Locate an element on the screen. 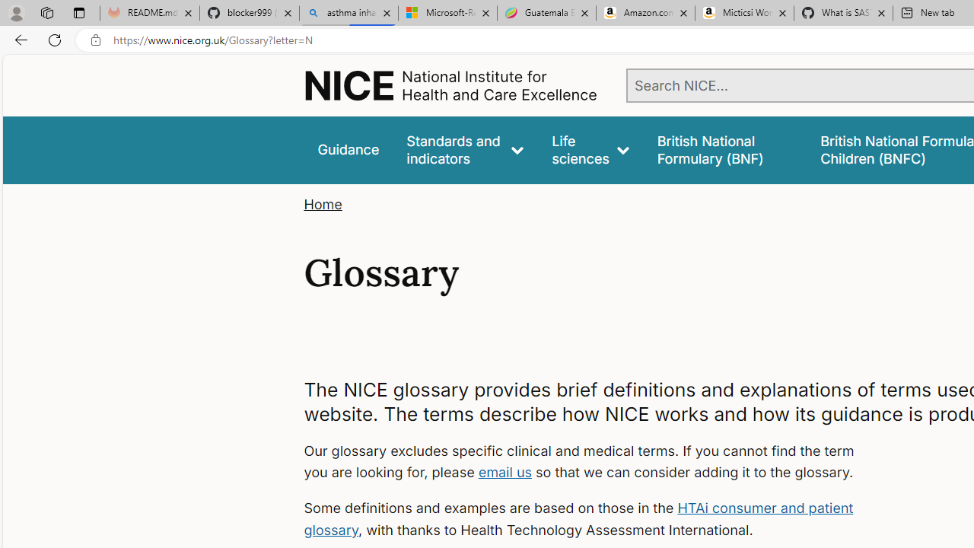  Personal Profile is located at coordinates (16, 12).